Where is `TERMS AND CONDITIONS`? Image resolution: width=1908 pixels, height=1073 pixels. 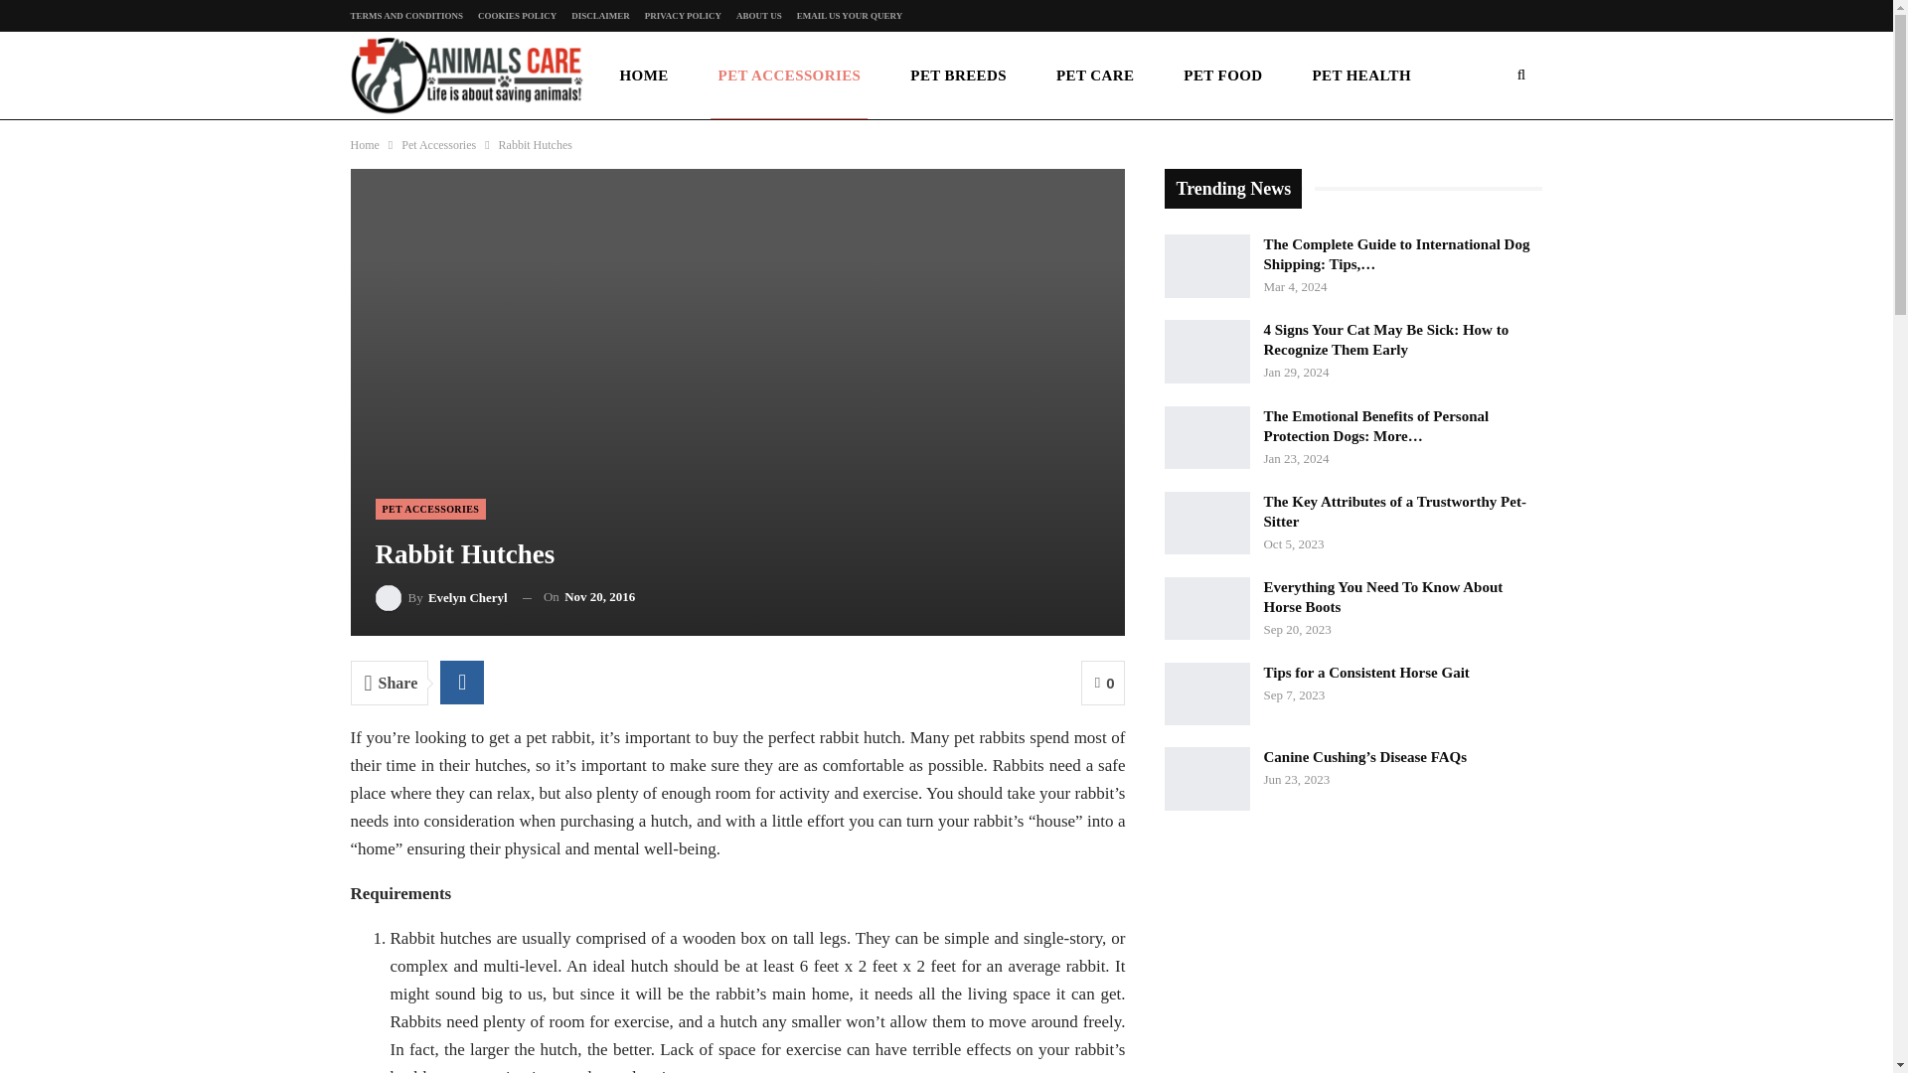
TERMS AND CONDITIONS is located at coordinates (405, 15).